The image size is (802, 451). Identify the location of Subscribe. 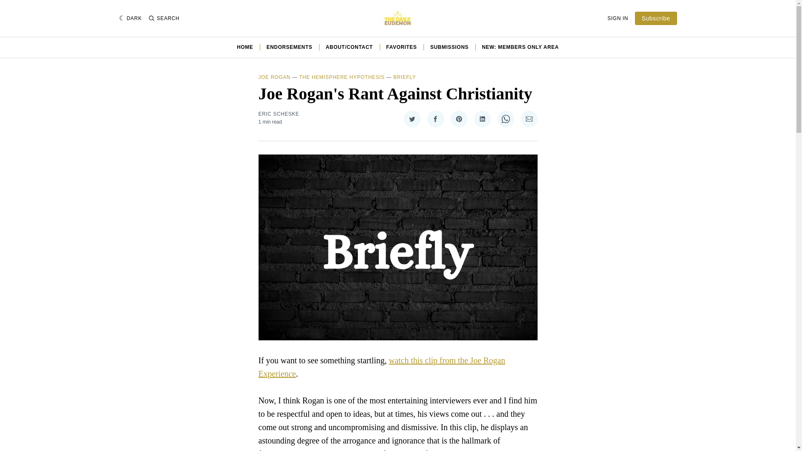
(656, 18).